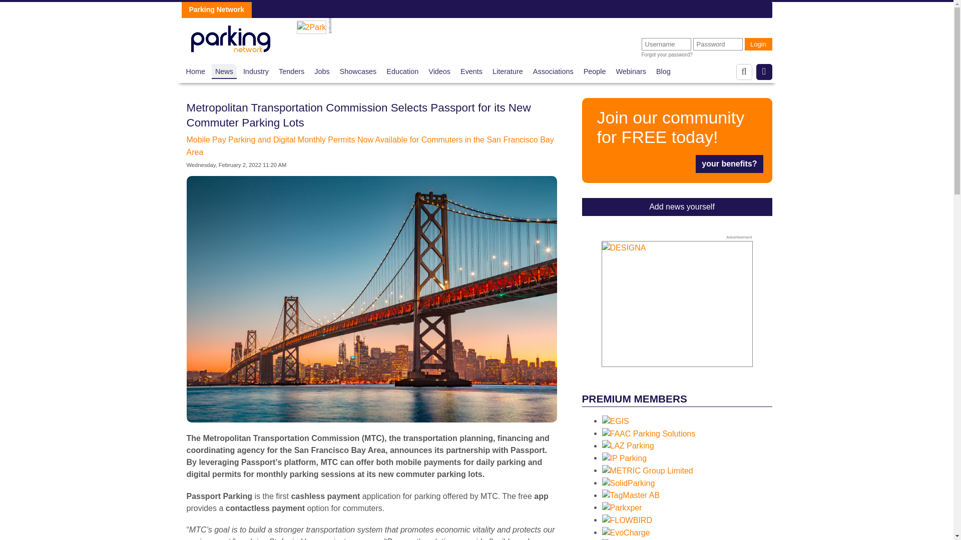 The image size is (961, 540). I want to click on Associations, so click(554, 71).